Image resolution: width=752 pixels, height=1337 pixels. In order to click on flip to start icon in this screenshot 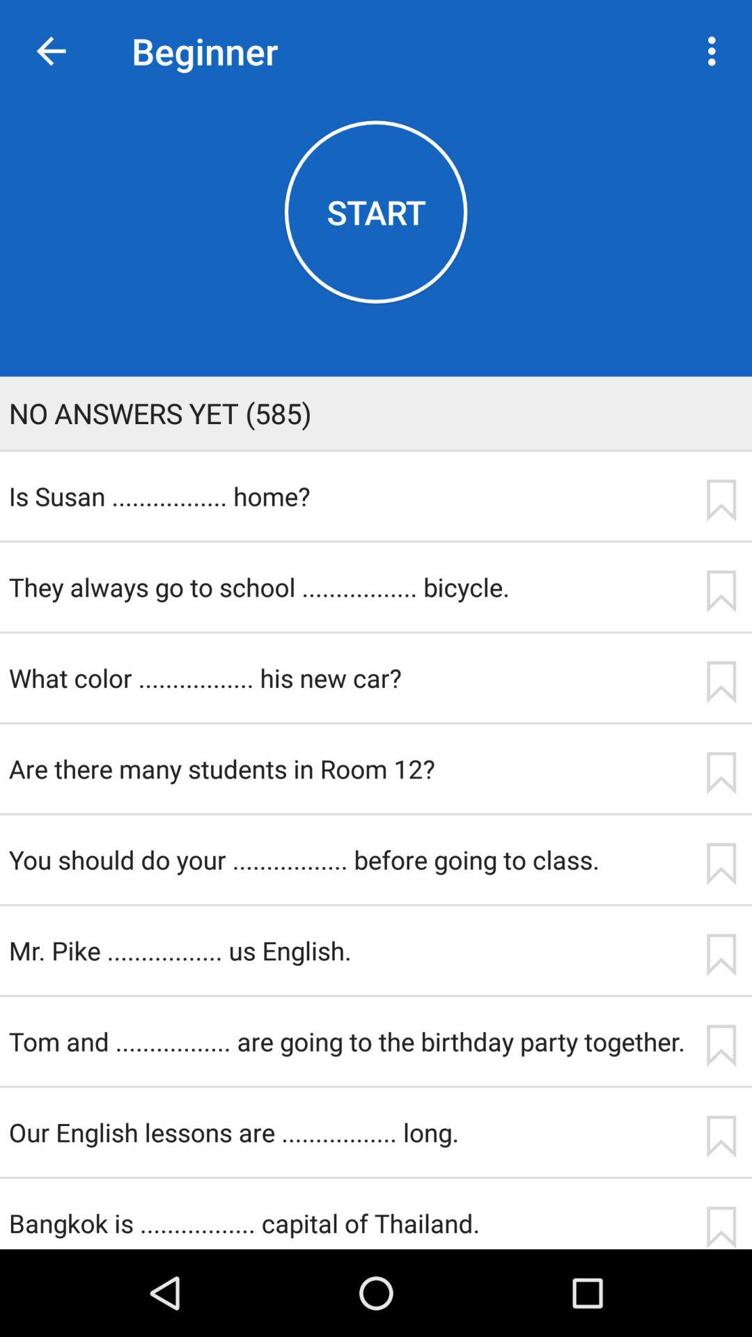, I will do `click(376, 212)`.